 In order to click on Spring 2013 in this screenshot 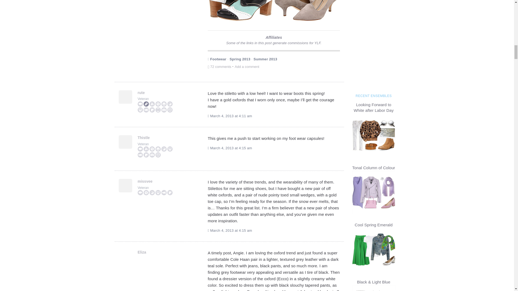, I will do `click(240, 59)`.